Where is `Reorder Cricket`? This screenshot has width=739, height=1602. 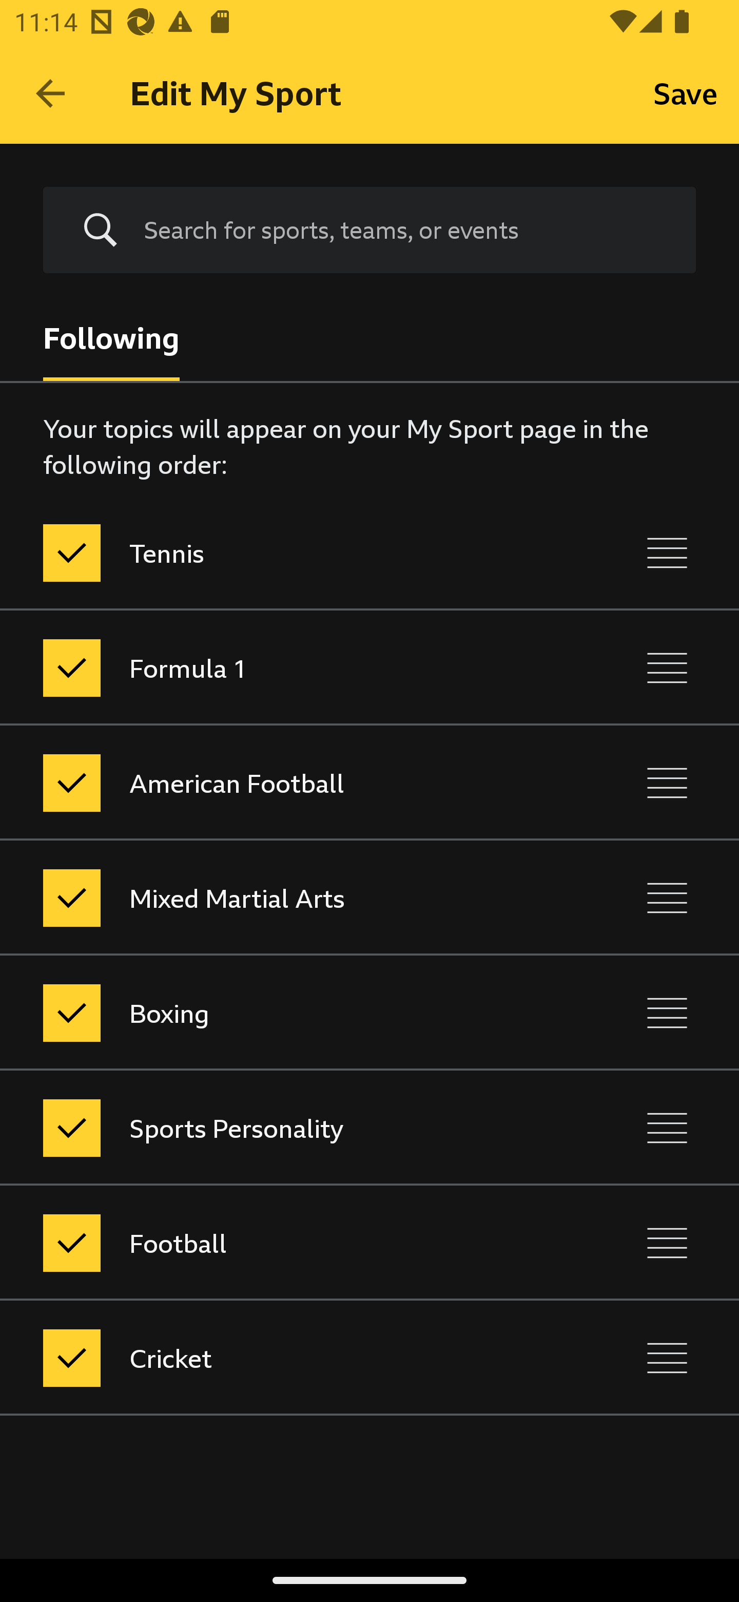
Reorder Cricket is located at coordinates (667, 1359).